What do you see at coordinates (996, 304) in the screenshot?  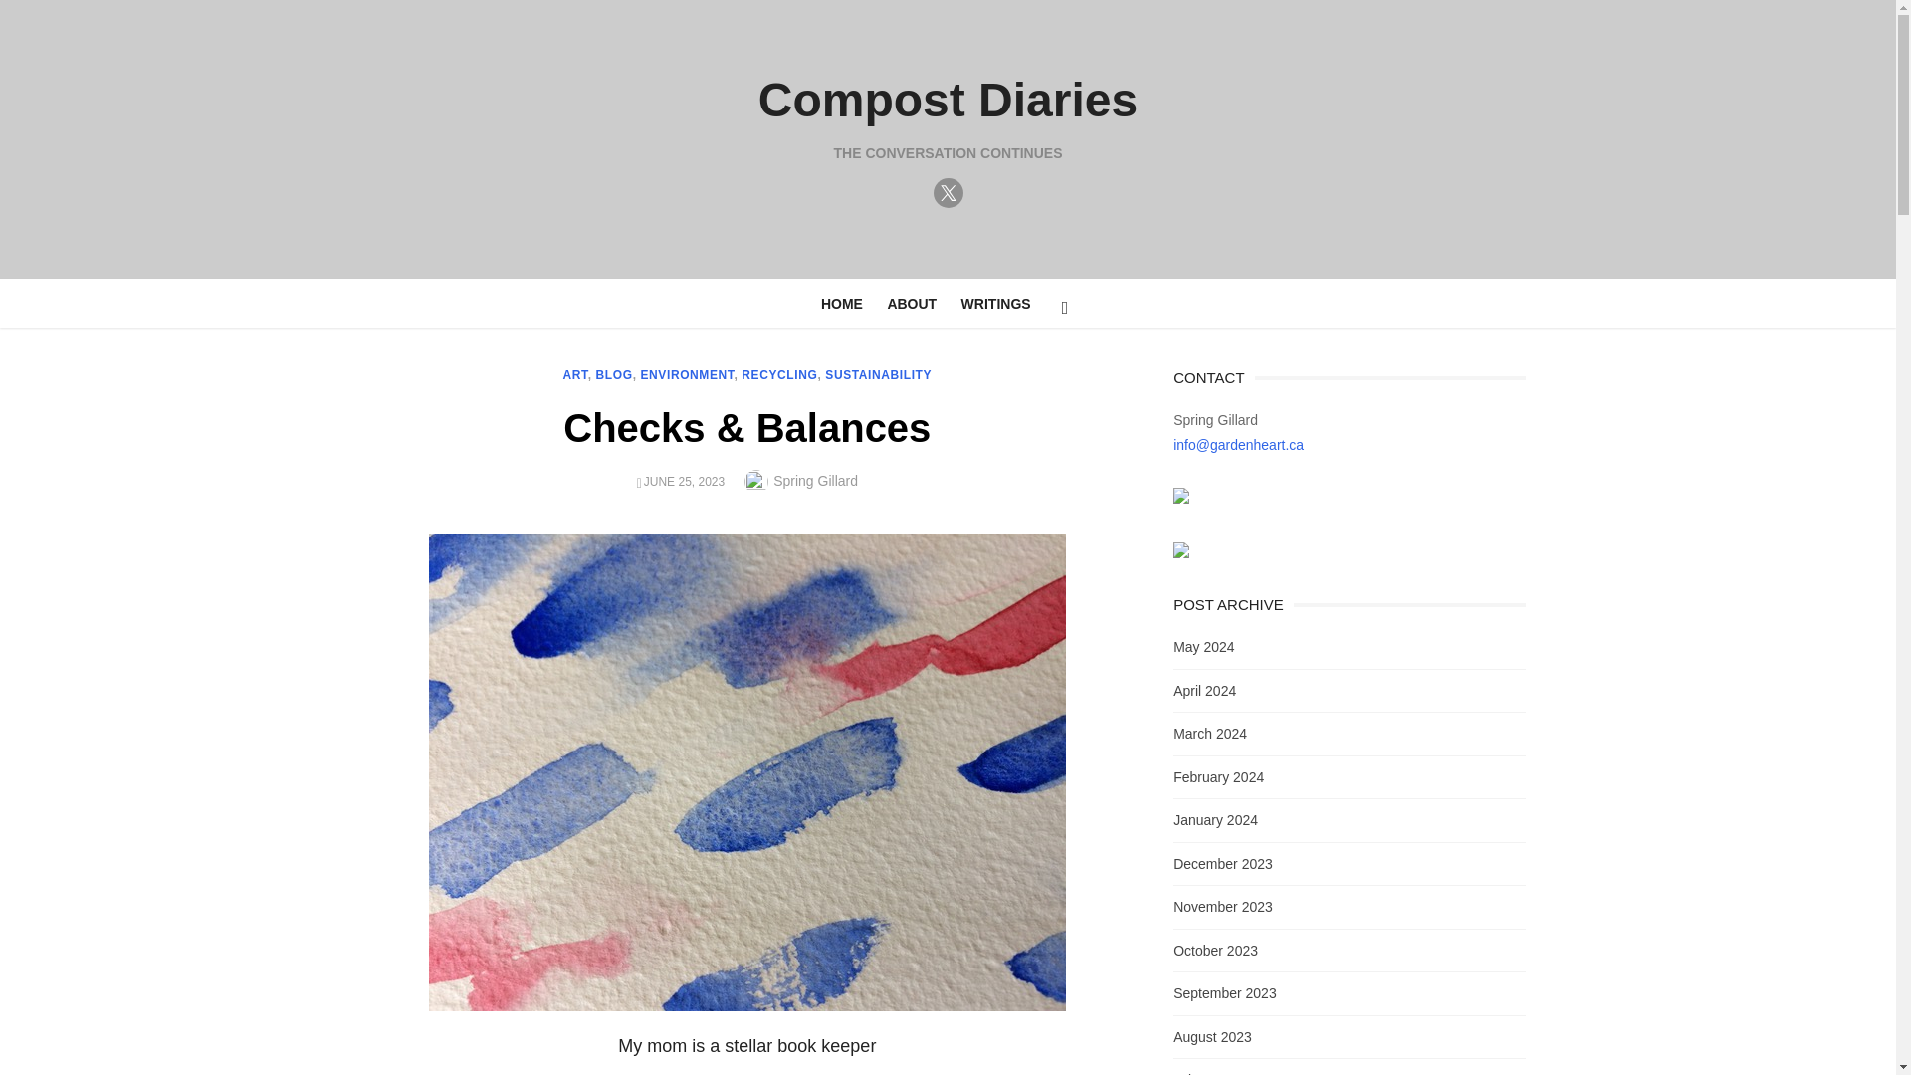 I see `WRITINGS` at bounding box center [996, 304].